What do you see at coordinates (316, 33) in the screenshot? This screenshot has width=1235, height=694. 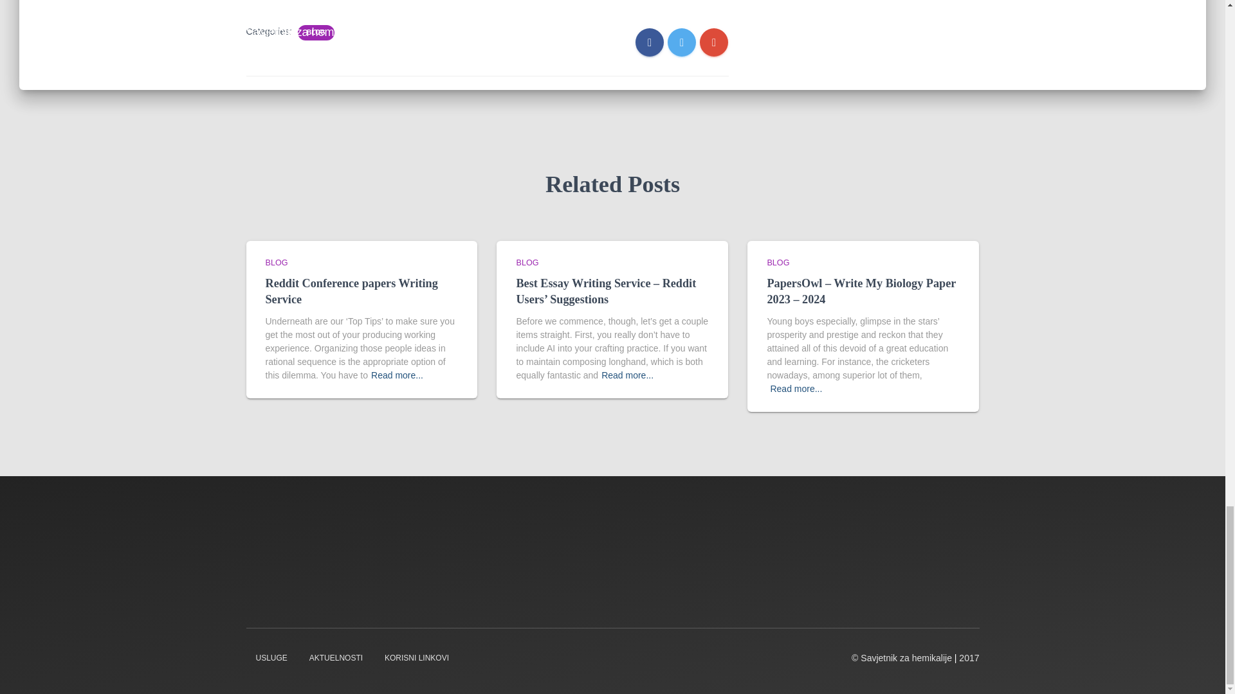 I see `BLOG` at bounding box center [316, 33].